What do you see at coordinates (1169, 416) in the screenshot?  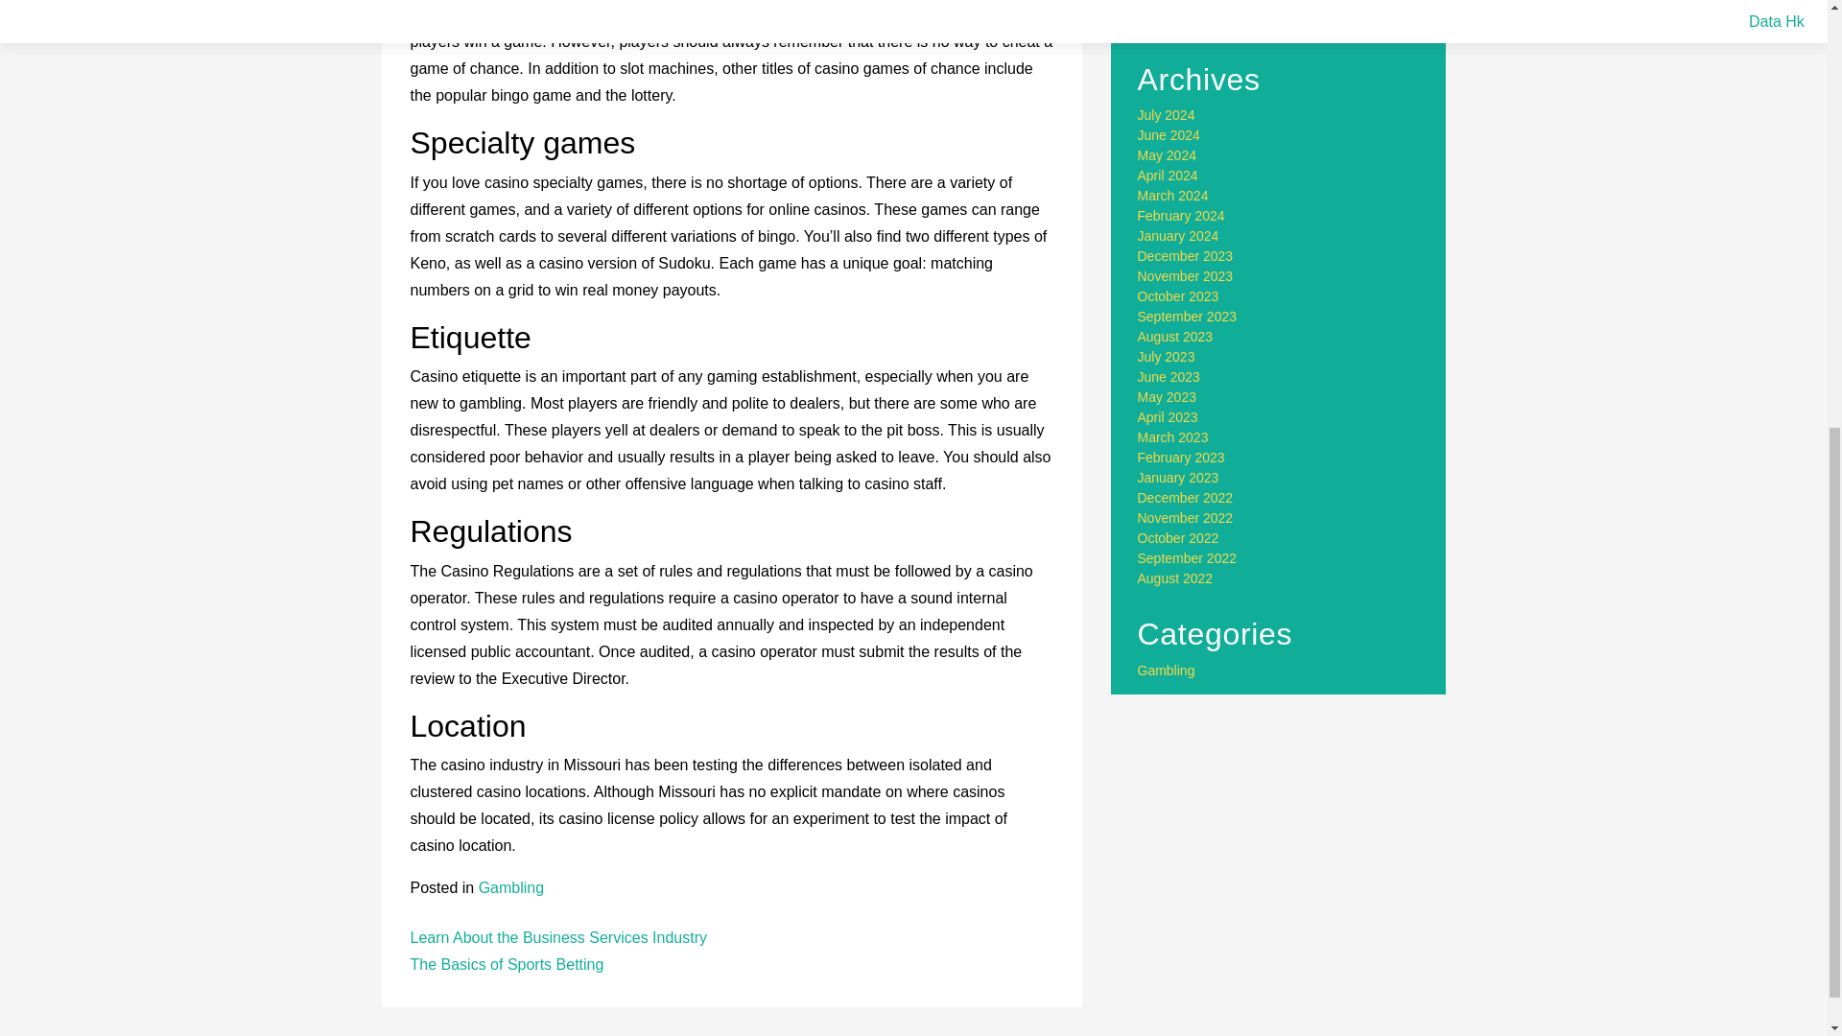 I see `April 2023` at bounding box center [1169, 416].